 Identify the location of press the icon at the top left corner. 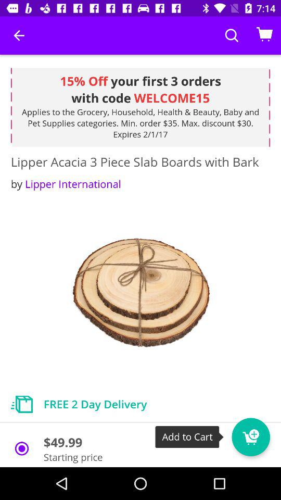
(19, 35).